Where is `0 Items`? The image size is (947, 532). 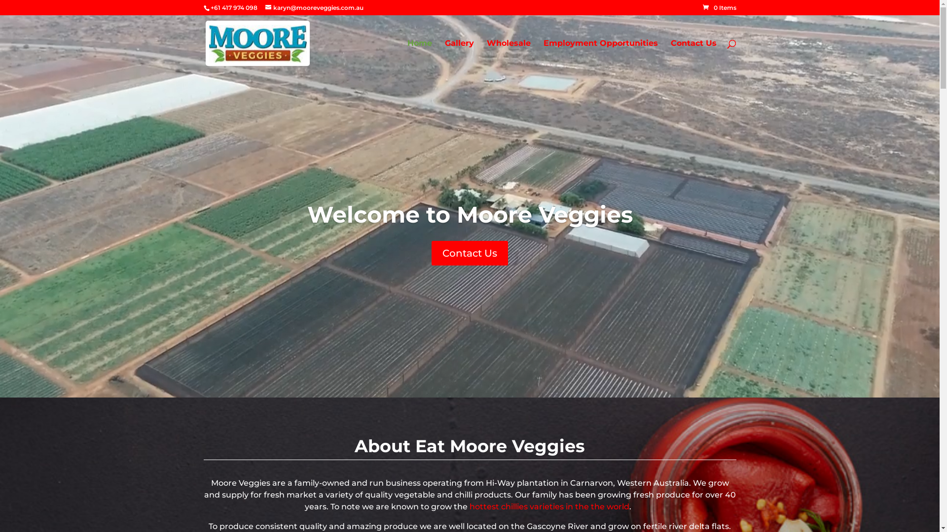 0 Items is located at coordinates (719, 8).